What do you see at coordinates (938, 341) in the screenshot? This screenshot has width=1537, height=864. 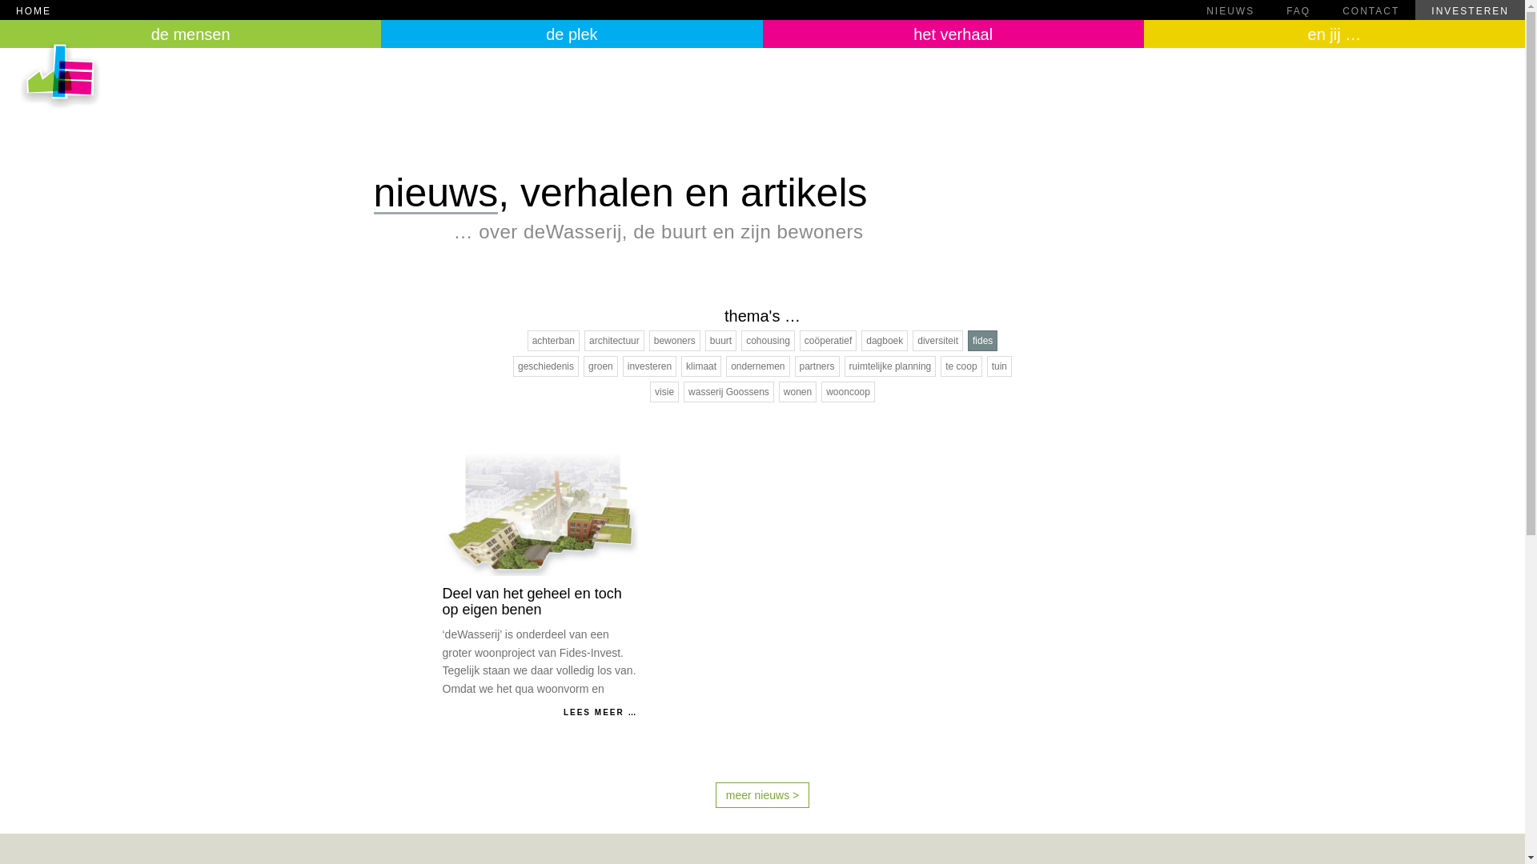 I see `diversiteit` at bounding box center [938, 341].